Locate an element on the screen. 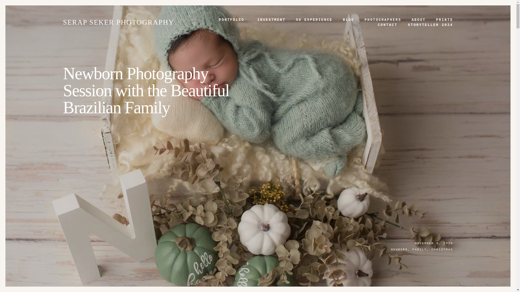  INVESTMENT is located at coordinates (271, 20).